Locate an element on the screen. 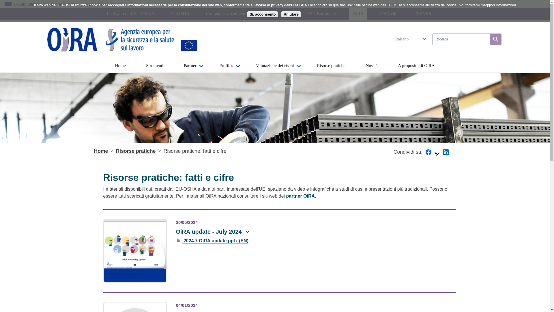 The image size is (554, 312). Strumenti is located at coordinates (155, 66).